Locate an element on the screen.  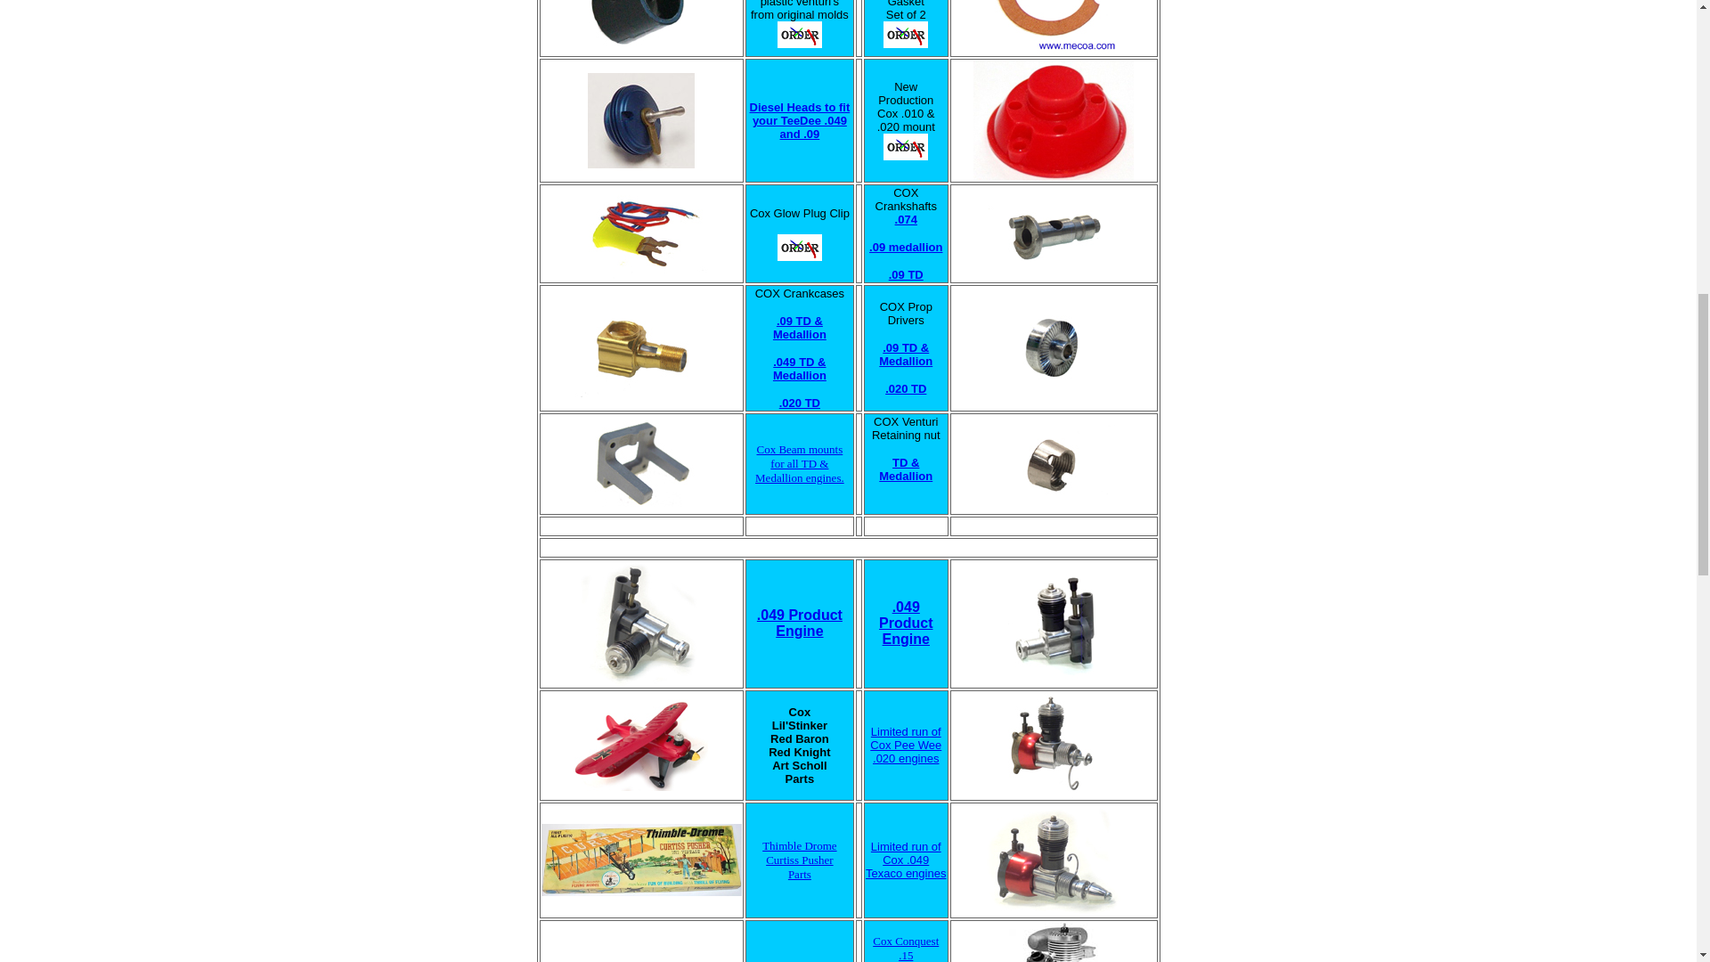
.020 TD is located at coordinates (800, 120).